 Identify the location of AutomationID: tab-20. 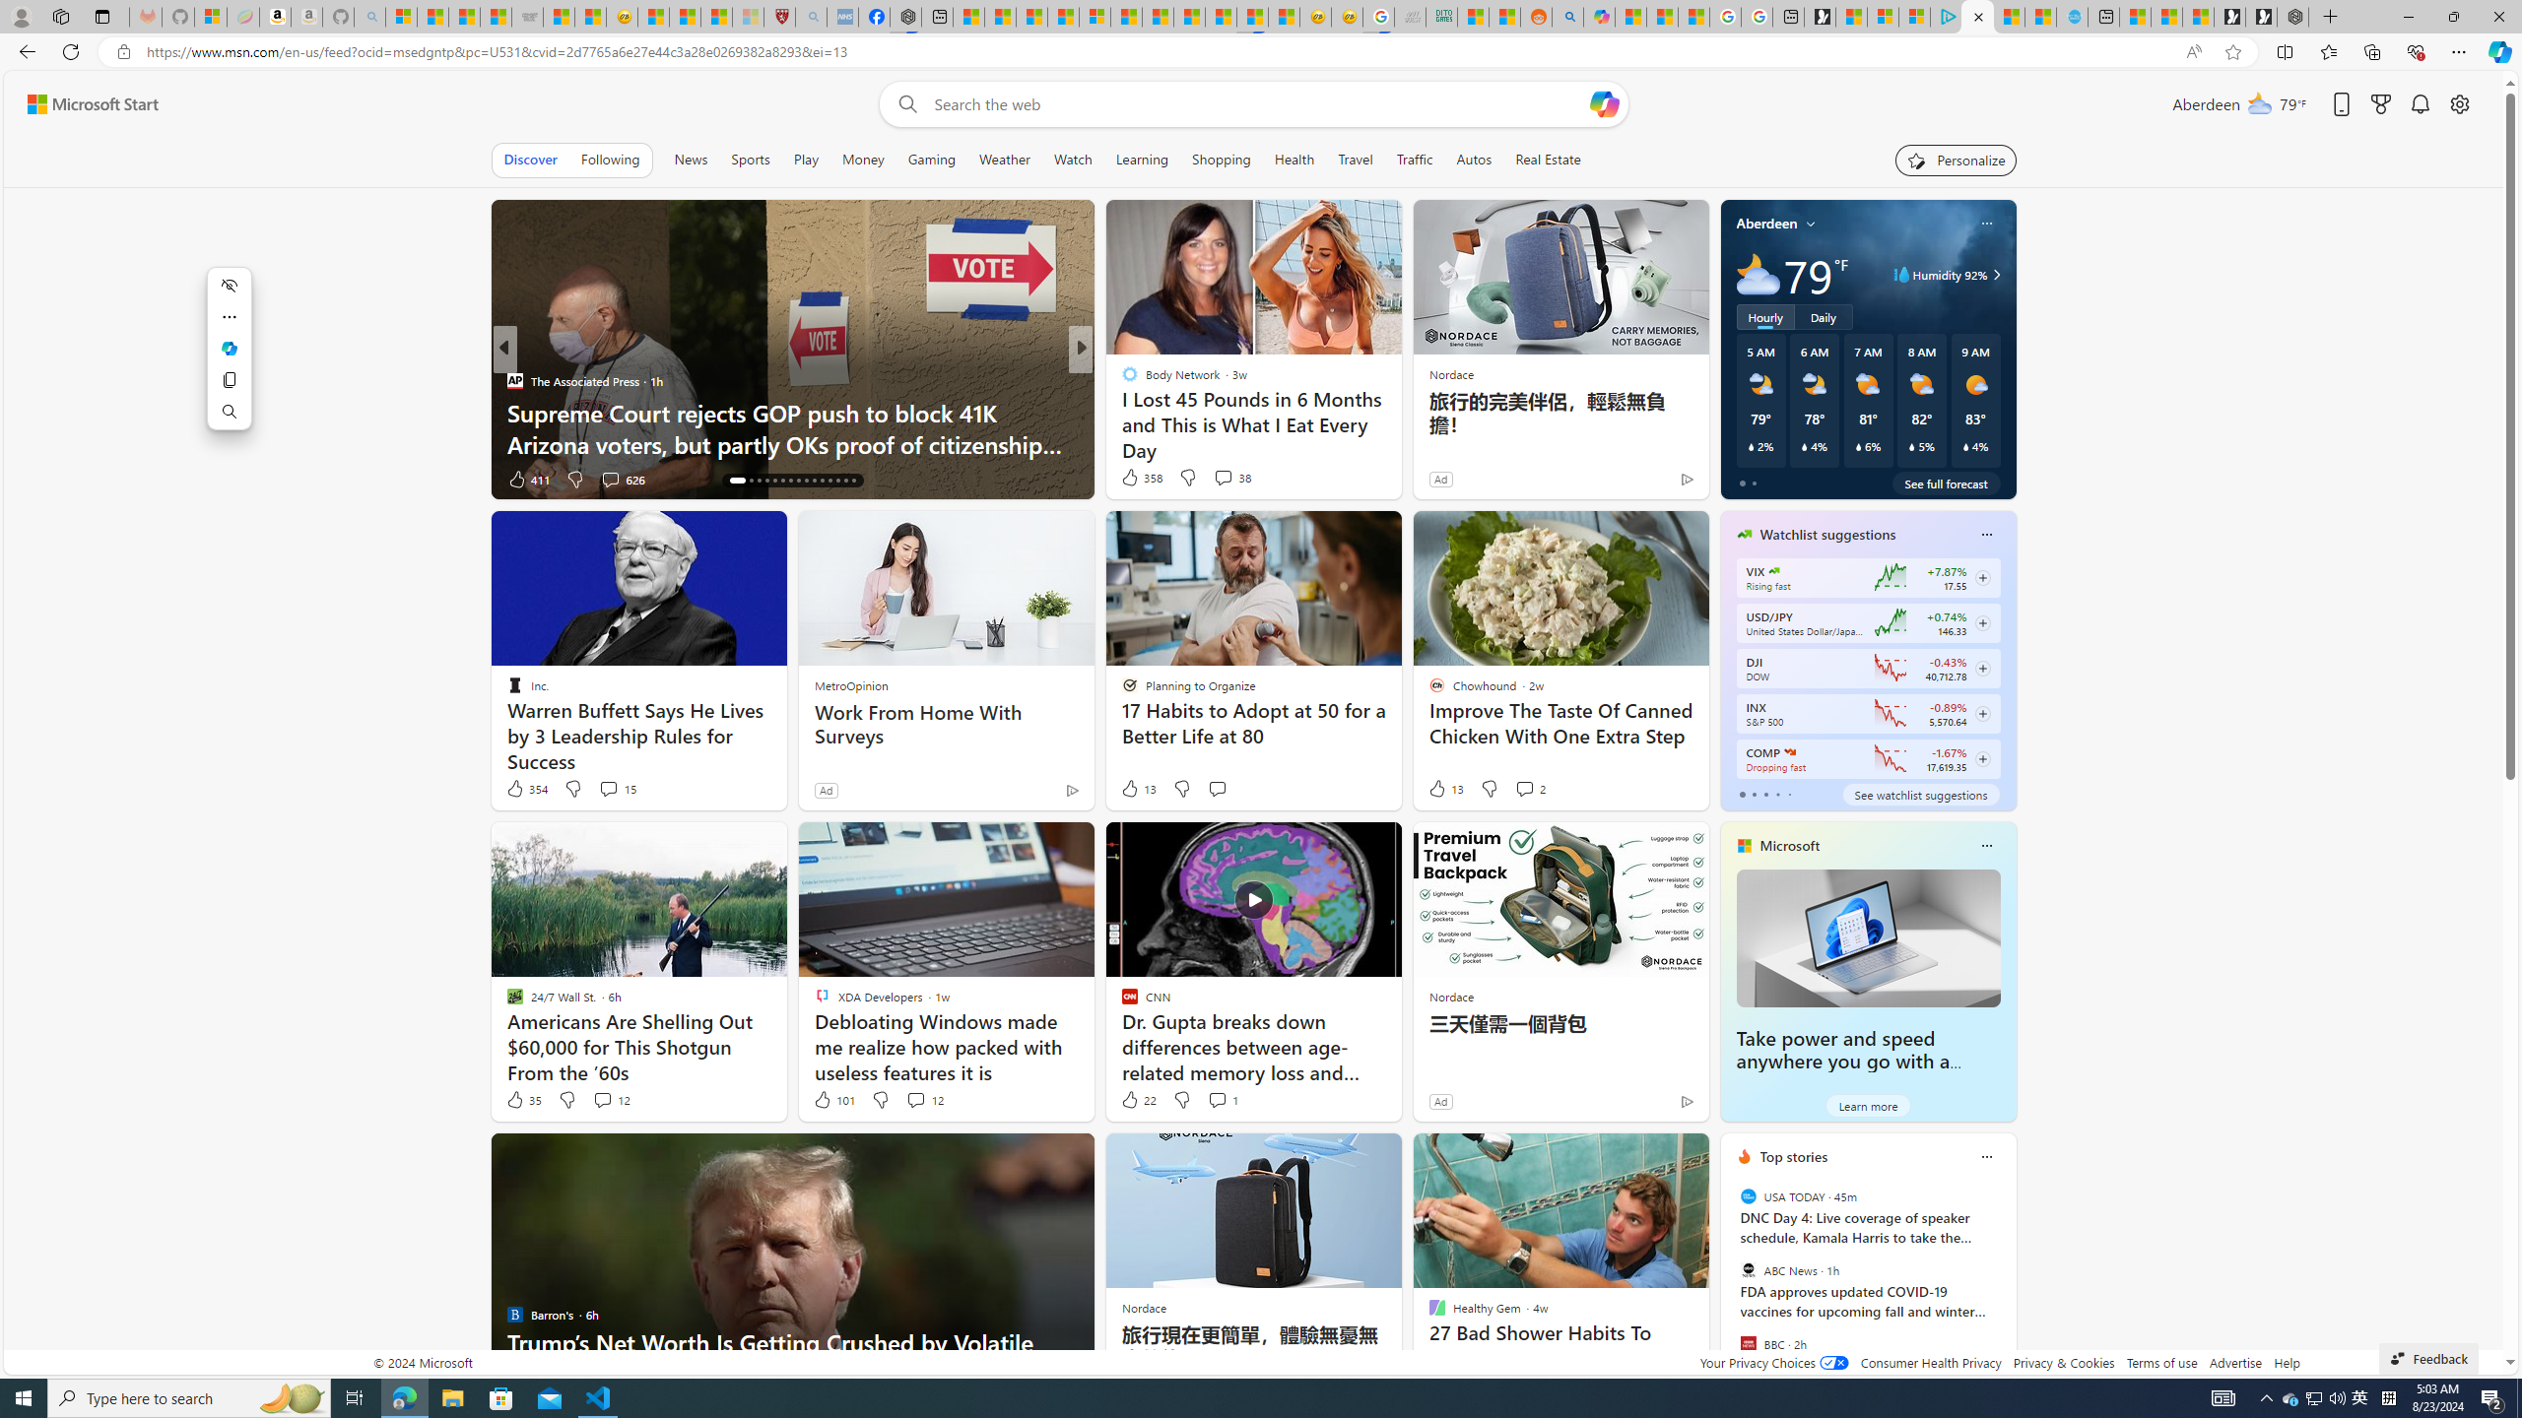
(774, 481).